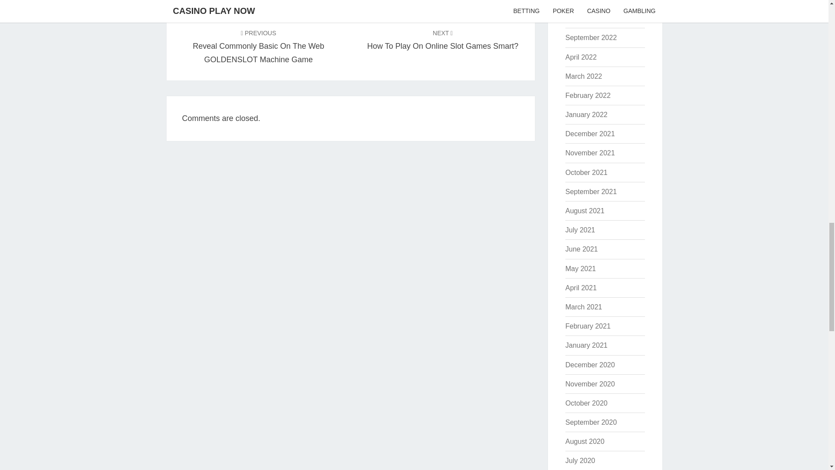  I want to click on October 2022, so click(590, 1).